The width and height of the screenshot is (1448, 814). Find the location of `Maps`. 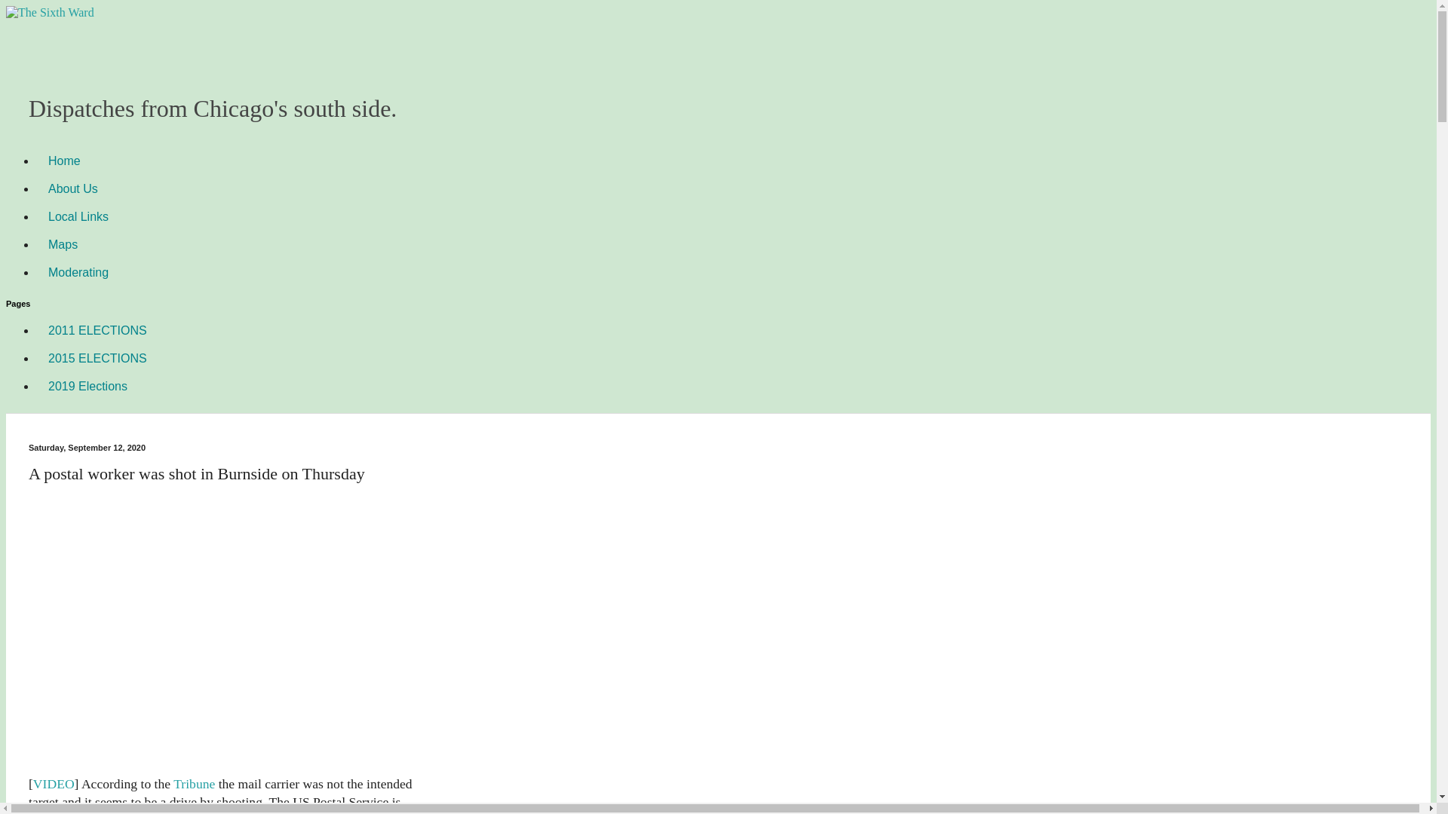

Maps is located at coordinates (63, 245).